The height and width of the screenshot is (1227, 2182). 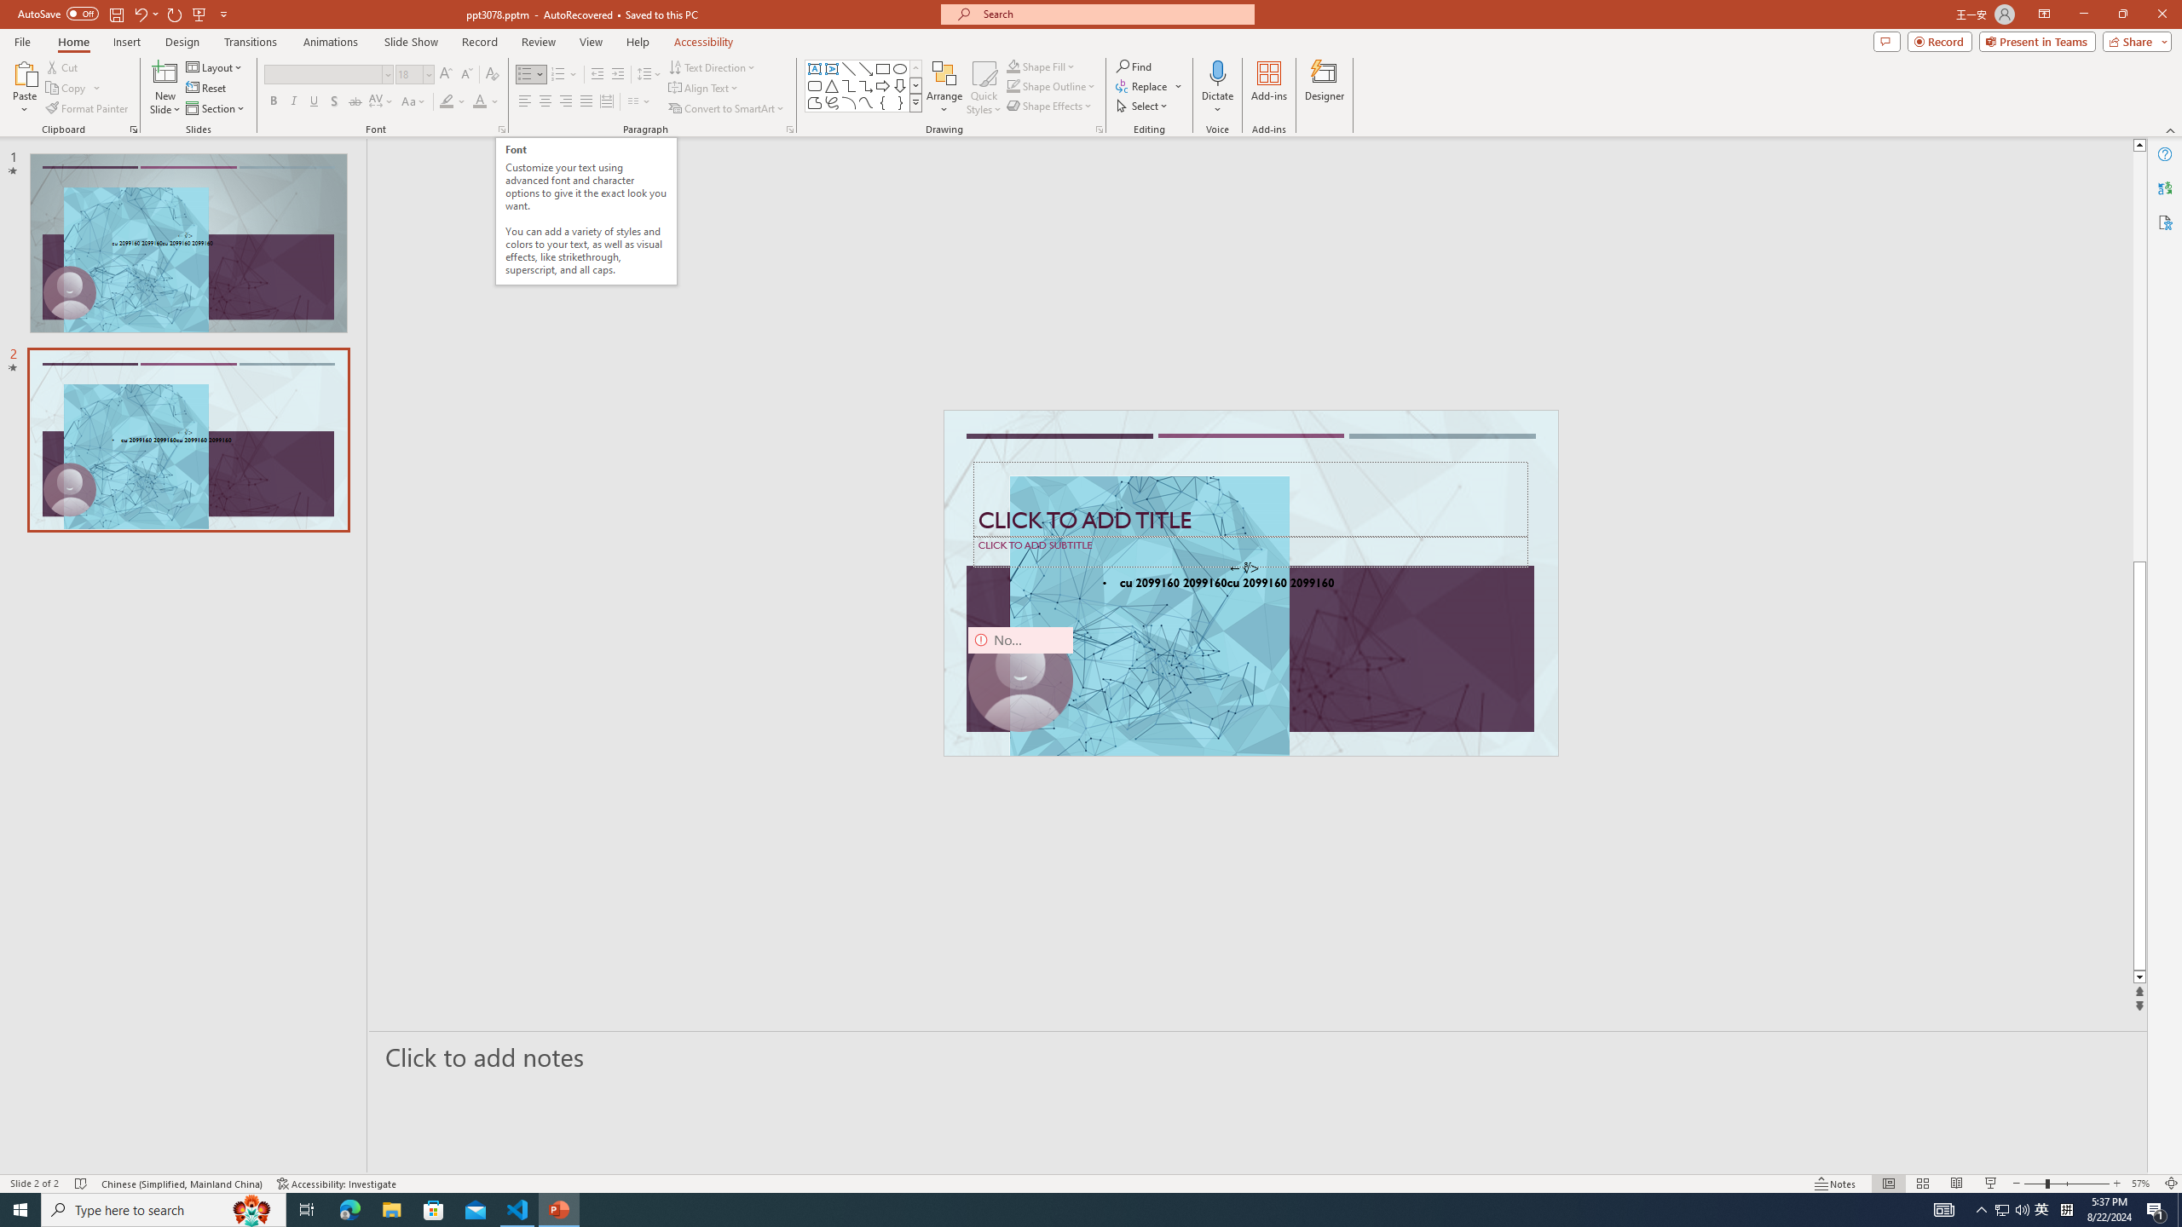 I want to click on Row Down, so click(x=915, y=85).